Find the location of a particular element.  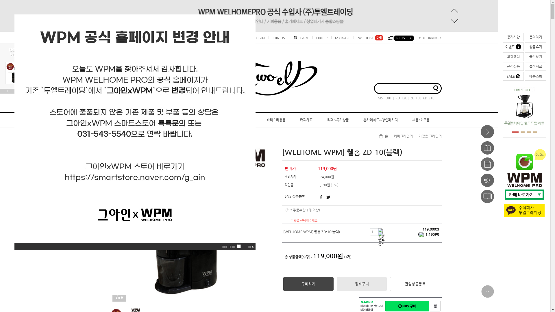

1 is located at coordinates (514, 132).